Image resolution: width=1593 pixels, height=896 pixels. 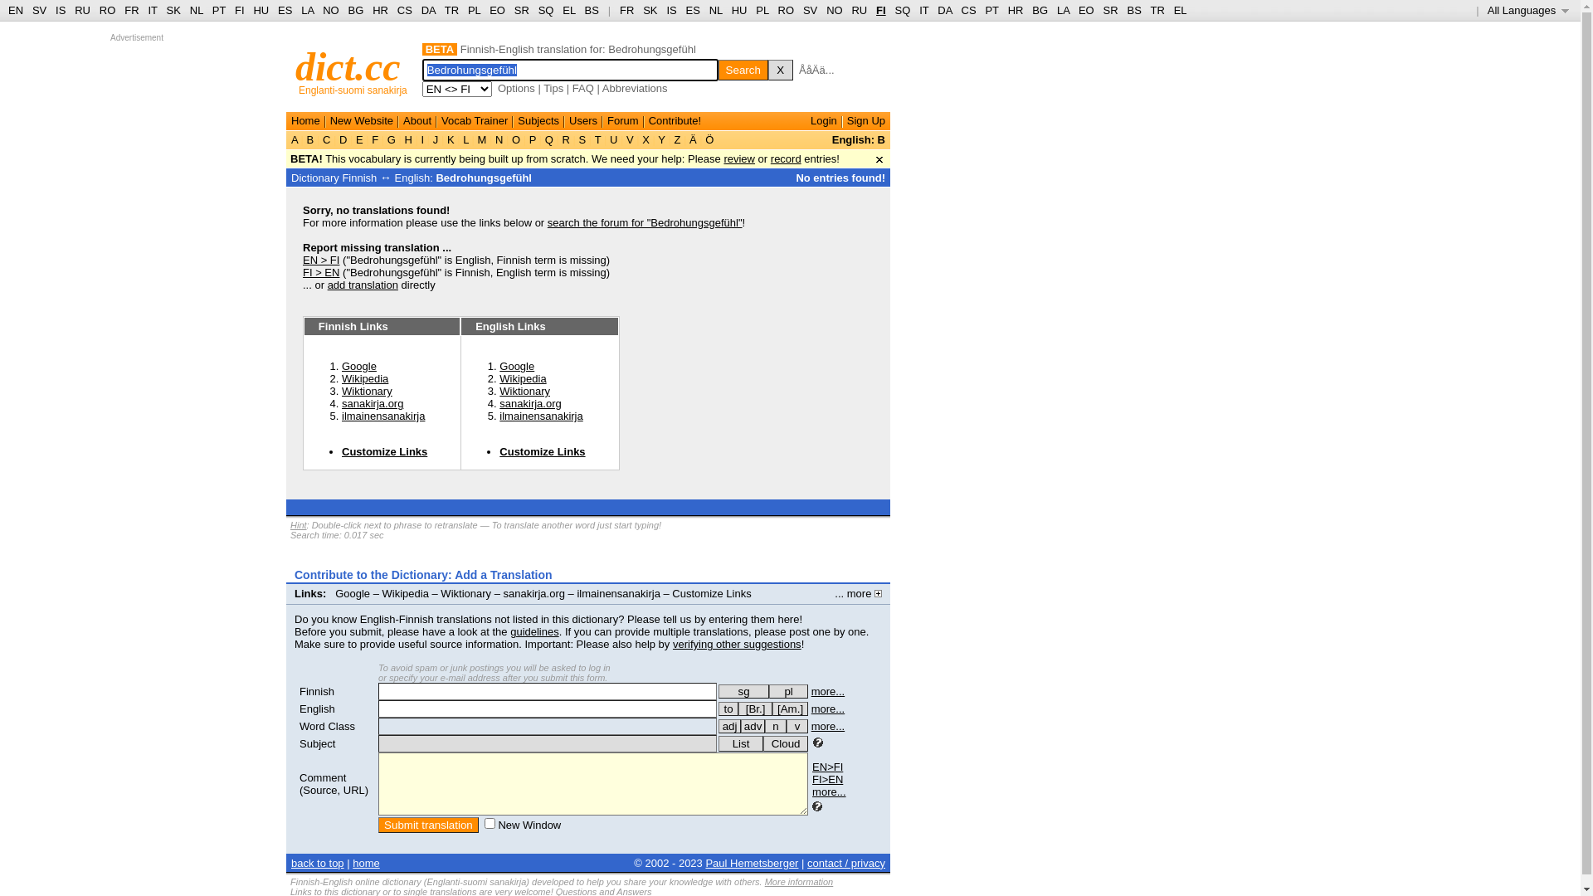 What do you see at coordinates (482, 139) in the screenshot?
I see `M` at bounding box center [482, 139].